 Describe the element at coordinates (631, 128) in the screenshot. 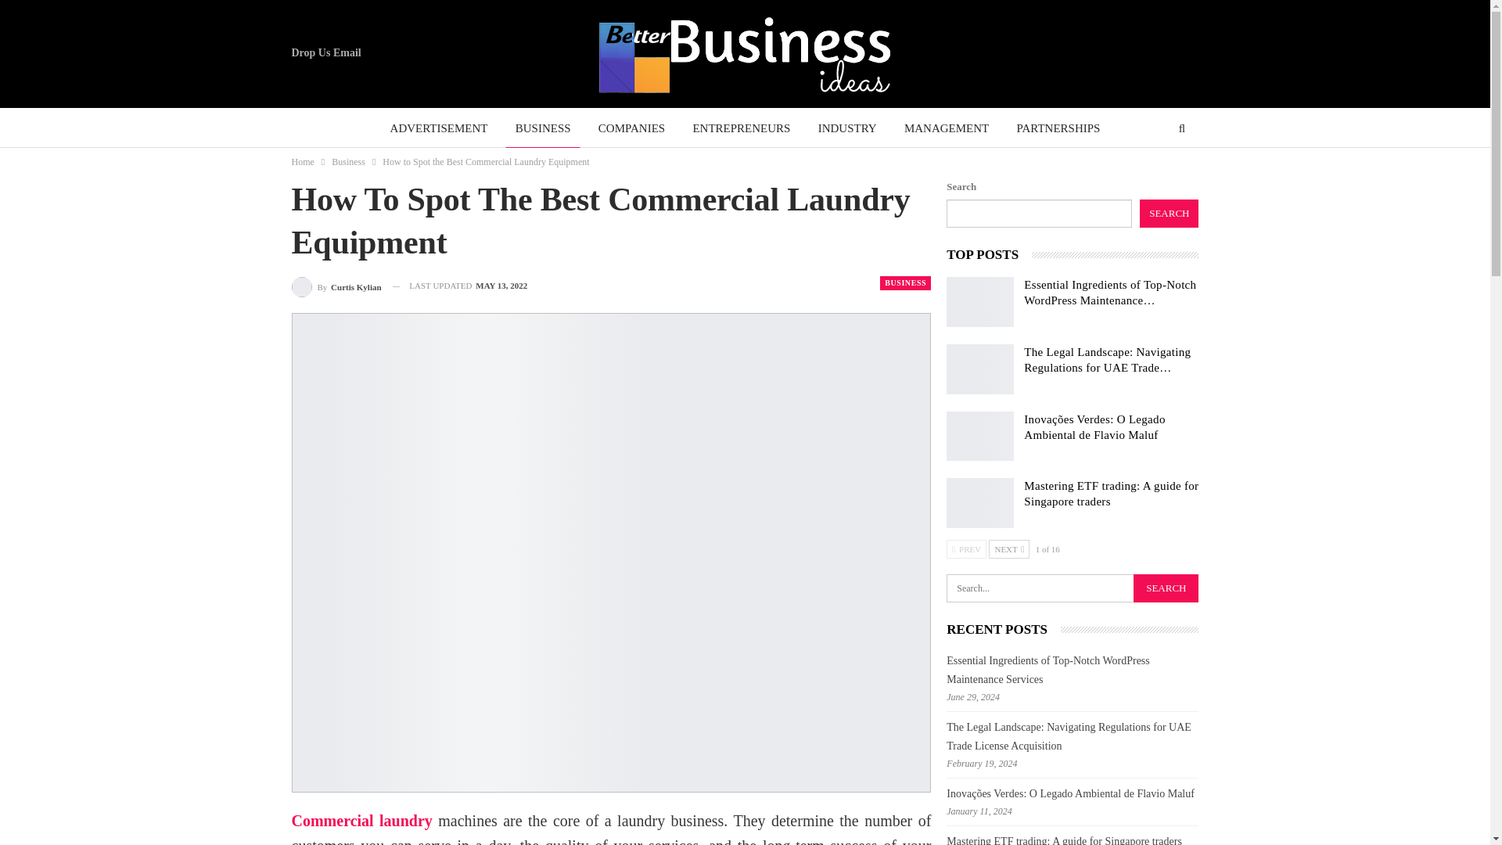

I see `COMPANIES` at that location.